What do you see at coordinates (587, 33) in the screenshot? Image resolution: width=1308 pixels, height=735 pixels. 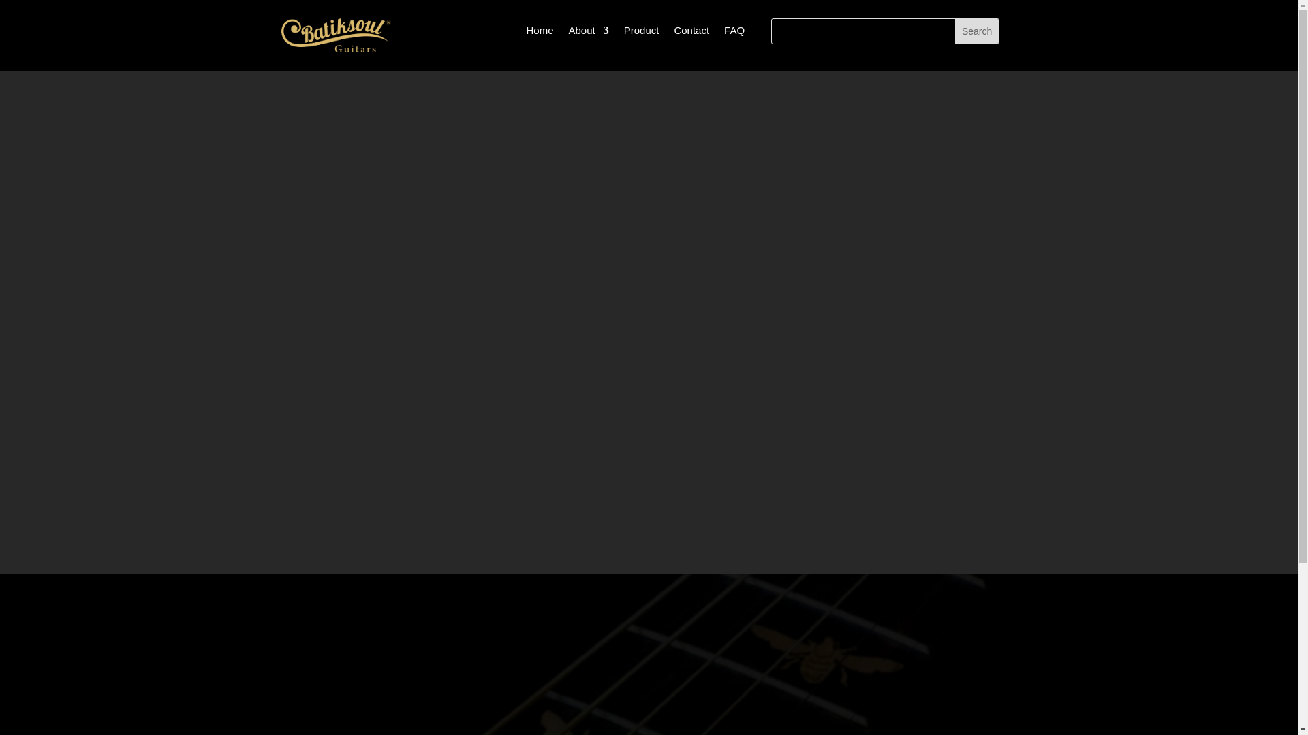 I see `About` at bounding box center [587, 33].